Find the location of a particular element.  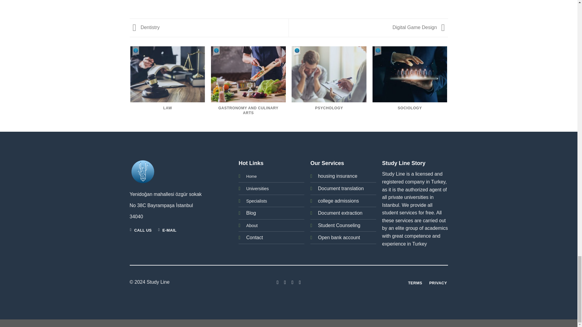

PSYCHOLOGY is located at coordinates (329, 84).